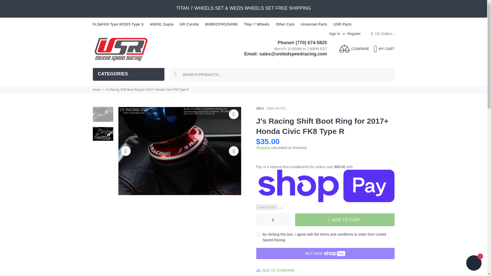  Describe the element at coordinates (474, 263) in the screenshot. I see `Shopify online store chat` at that location.